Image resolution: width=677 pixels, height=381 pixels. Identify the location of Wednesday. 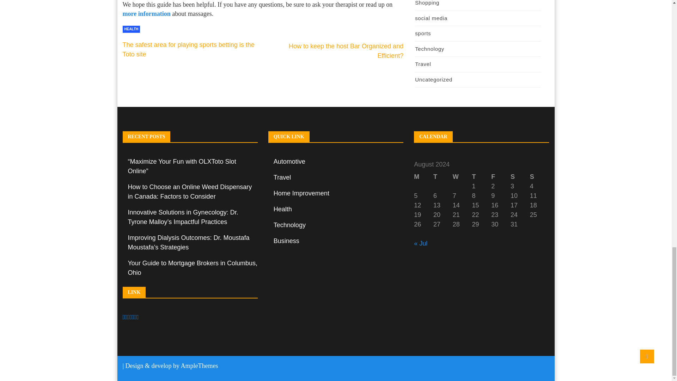
(462, 177).